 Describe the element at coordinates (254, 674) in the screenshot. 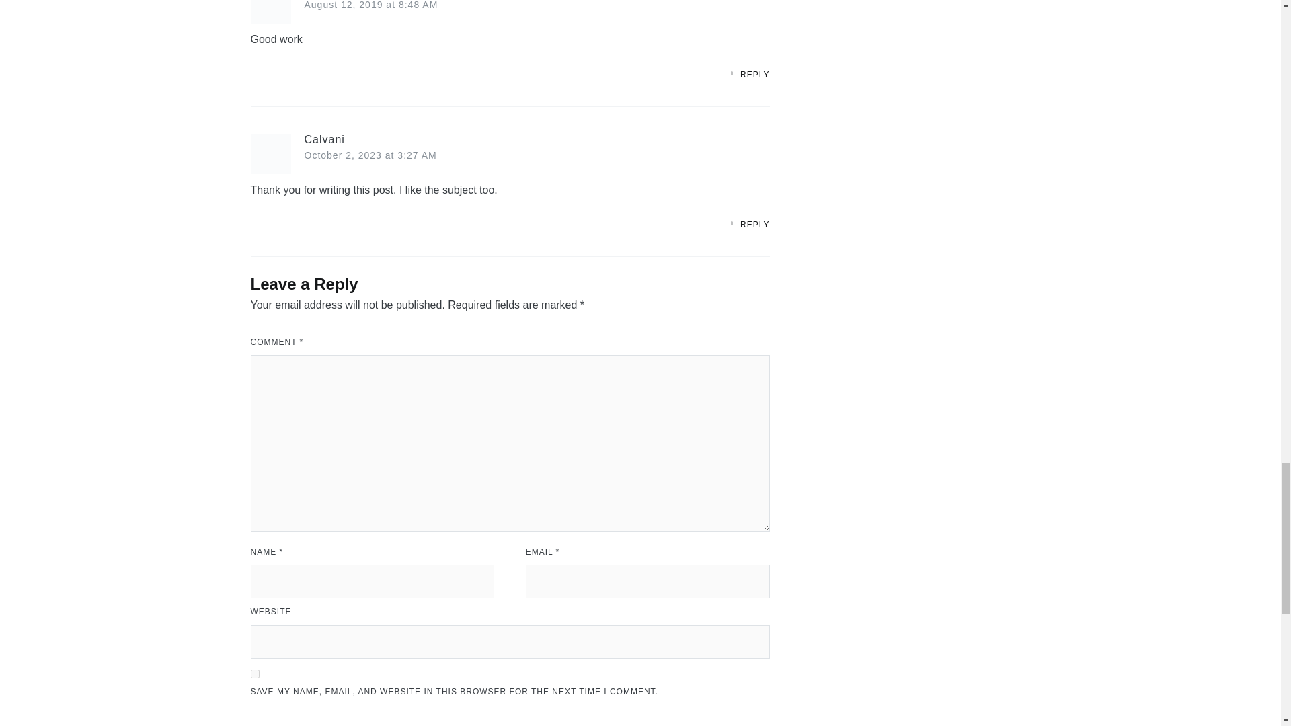

I see `yes` at that location.